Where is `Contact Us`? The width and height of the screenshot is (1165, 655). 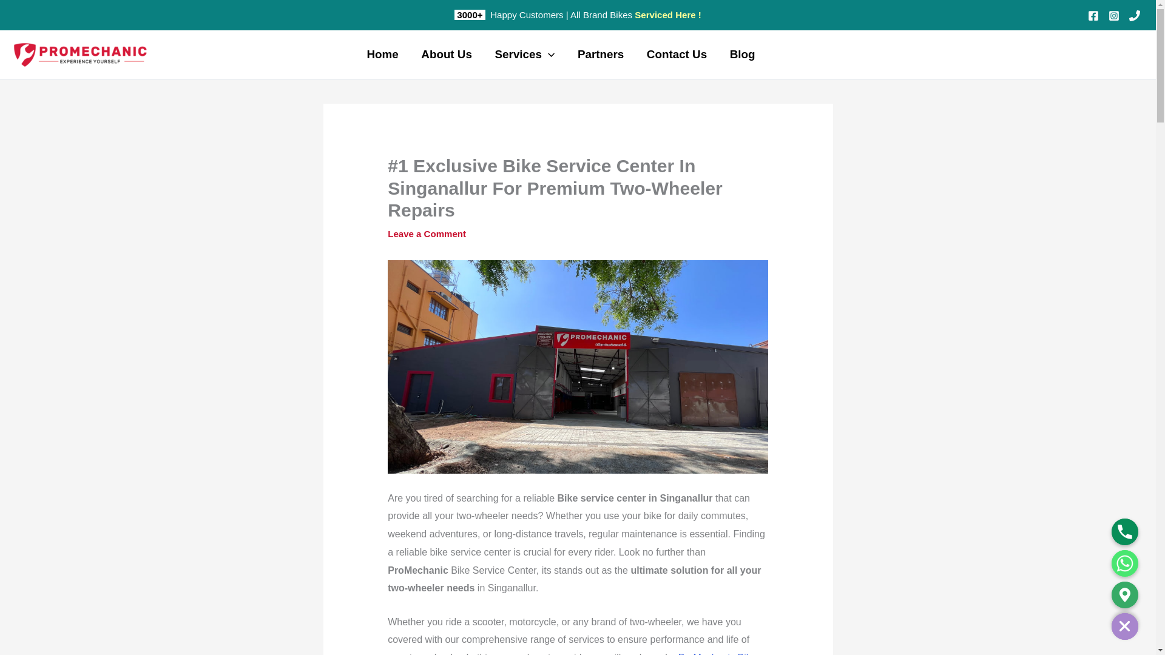 Contact Us is located at coordinates (677, 54).